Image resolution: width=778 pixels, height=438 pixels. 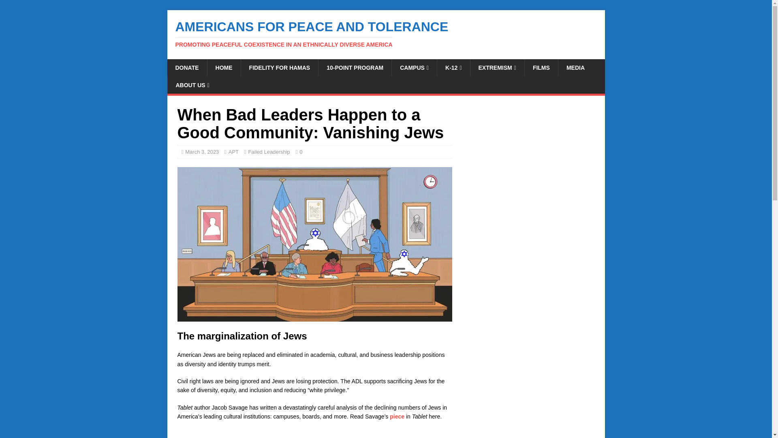 What do you see at coordinates (386, 34) in the screenshot?
I see `Americans for Peace and Tolerance` at bounding box center [386, 34].